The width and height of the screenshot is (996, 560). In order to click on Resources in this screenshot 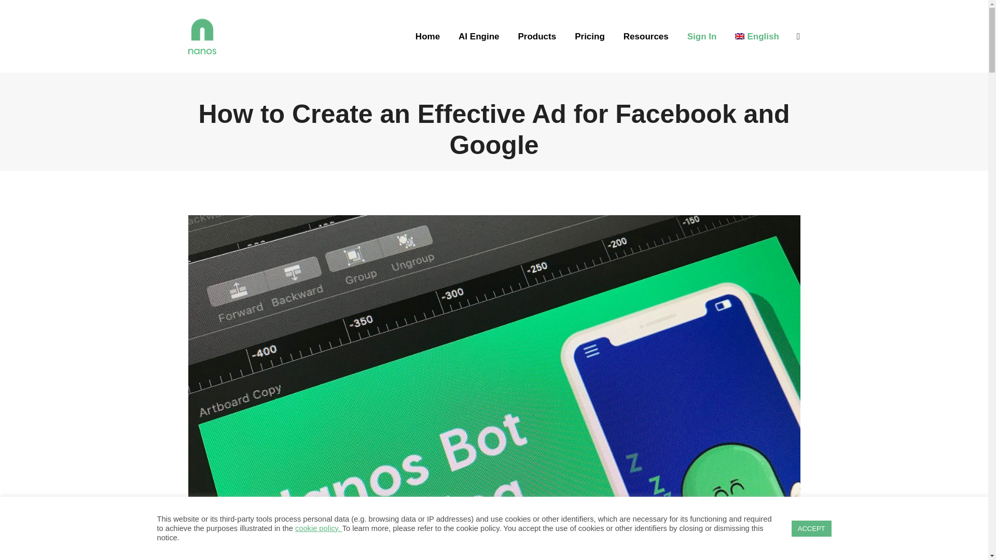, I will do `click(646, 36)`.